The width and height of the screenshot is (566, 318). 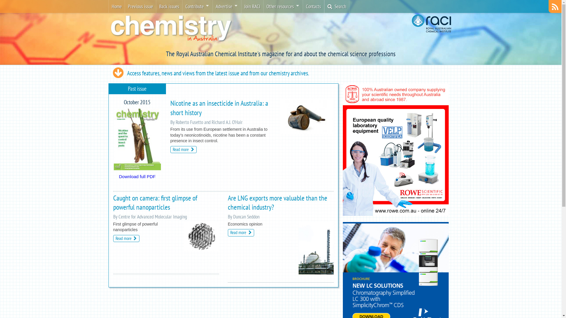 I want to click on Search, so click(x=337, y=6).